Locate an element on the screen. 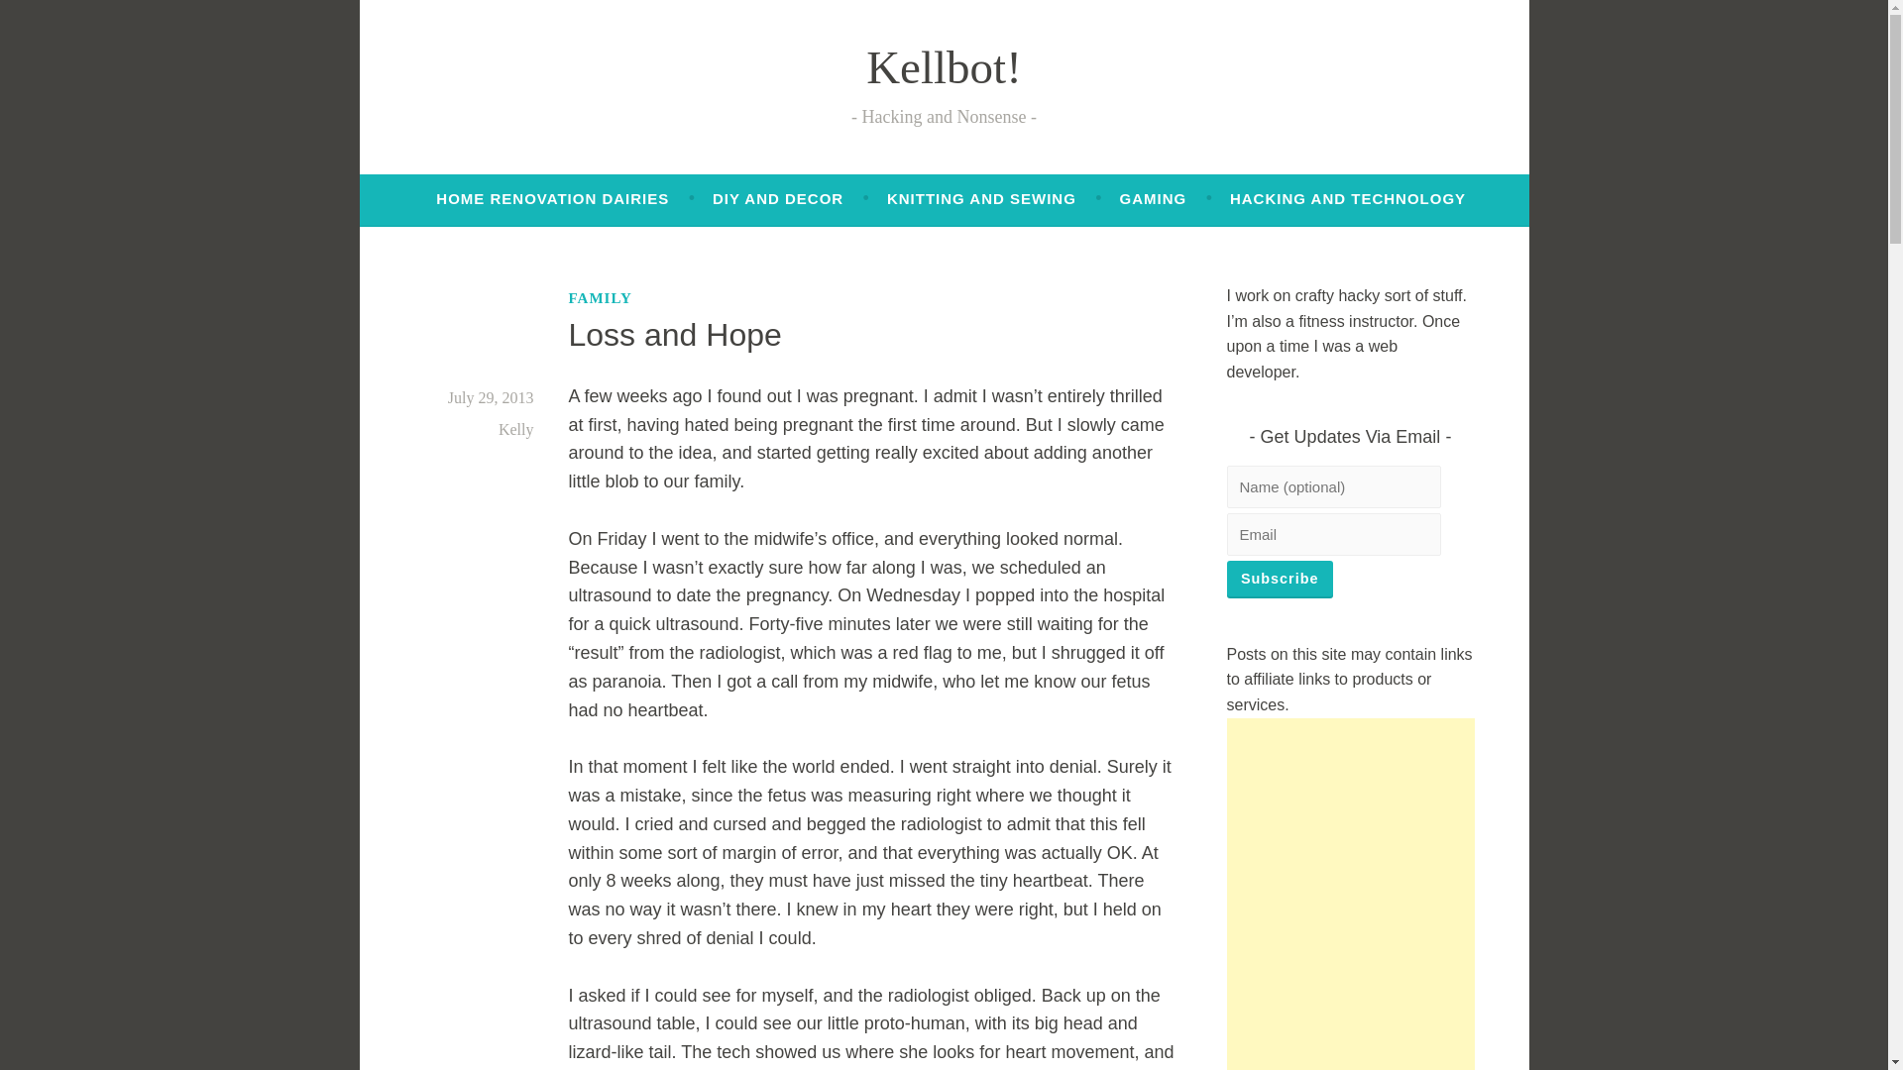 The height and width of the screenshot is (1070, 1903). KNITTING AND SEWING is located at coordinates (981, 198).